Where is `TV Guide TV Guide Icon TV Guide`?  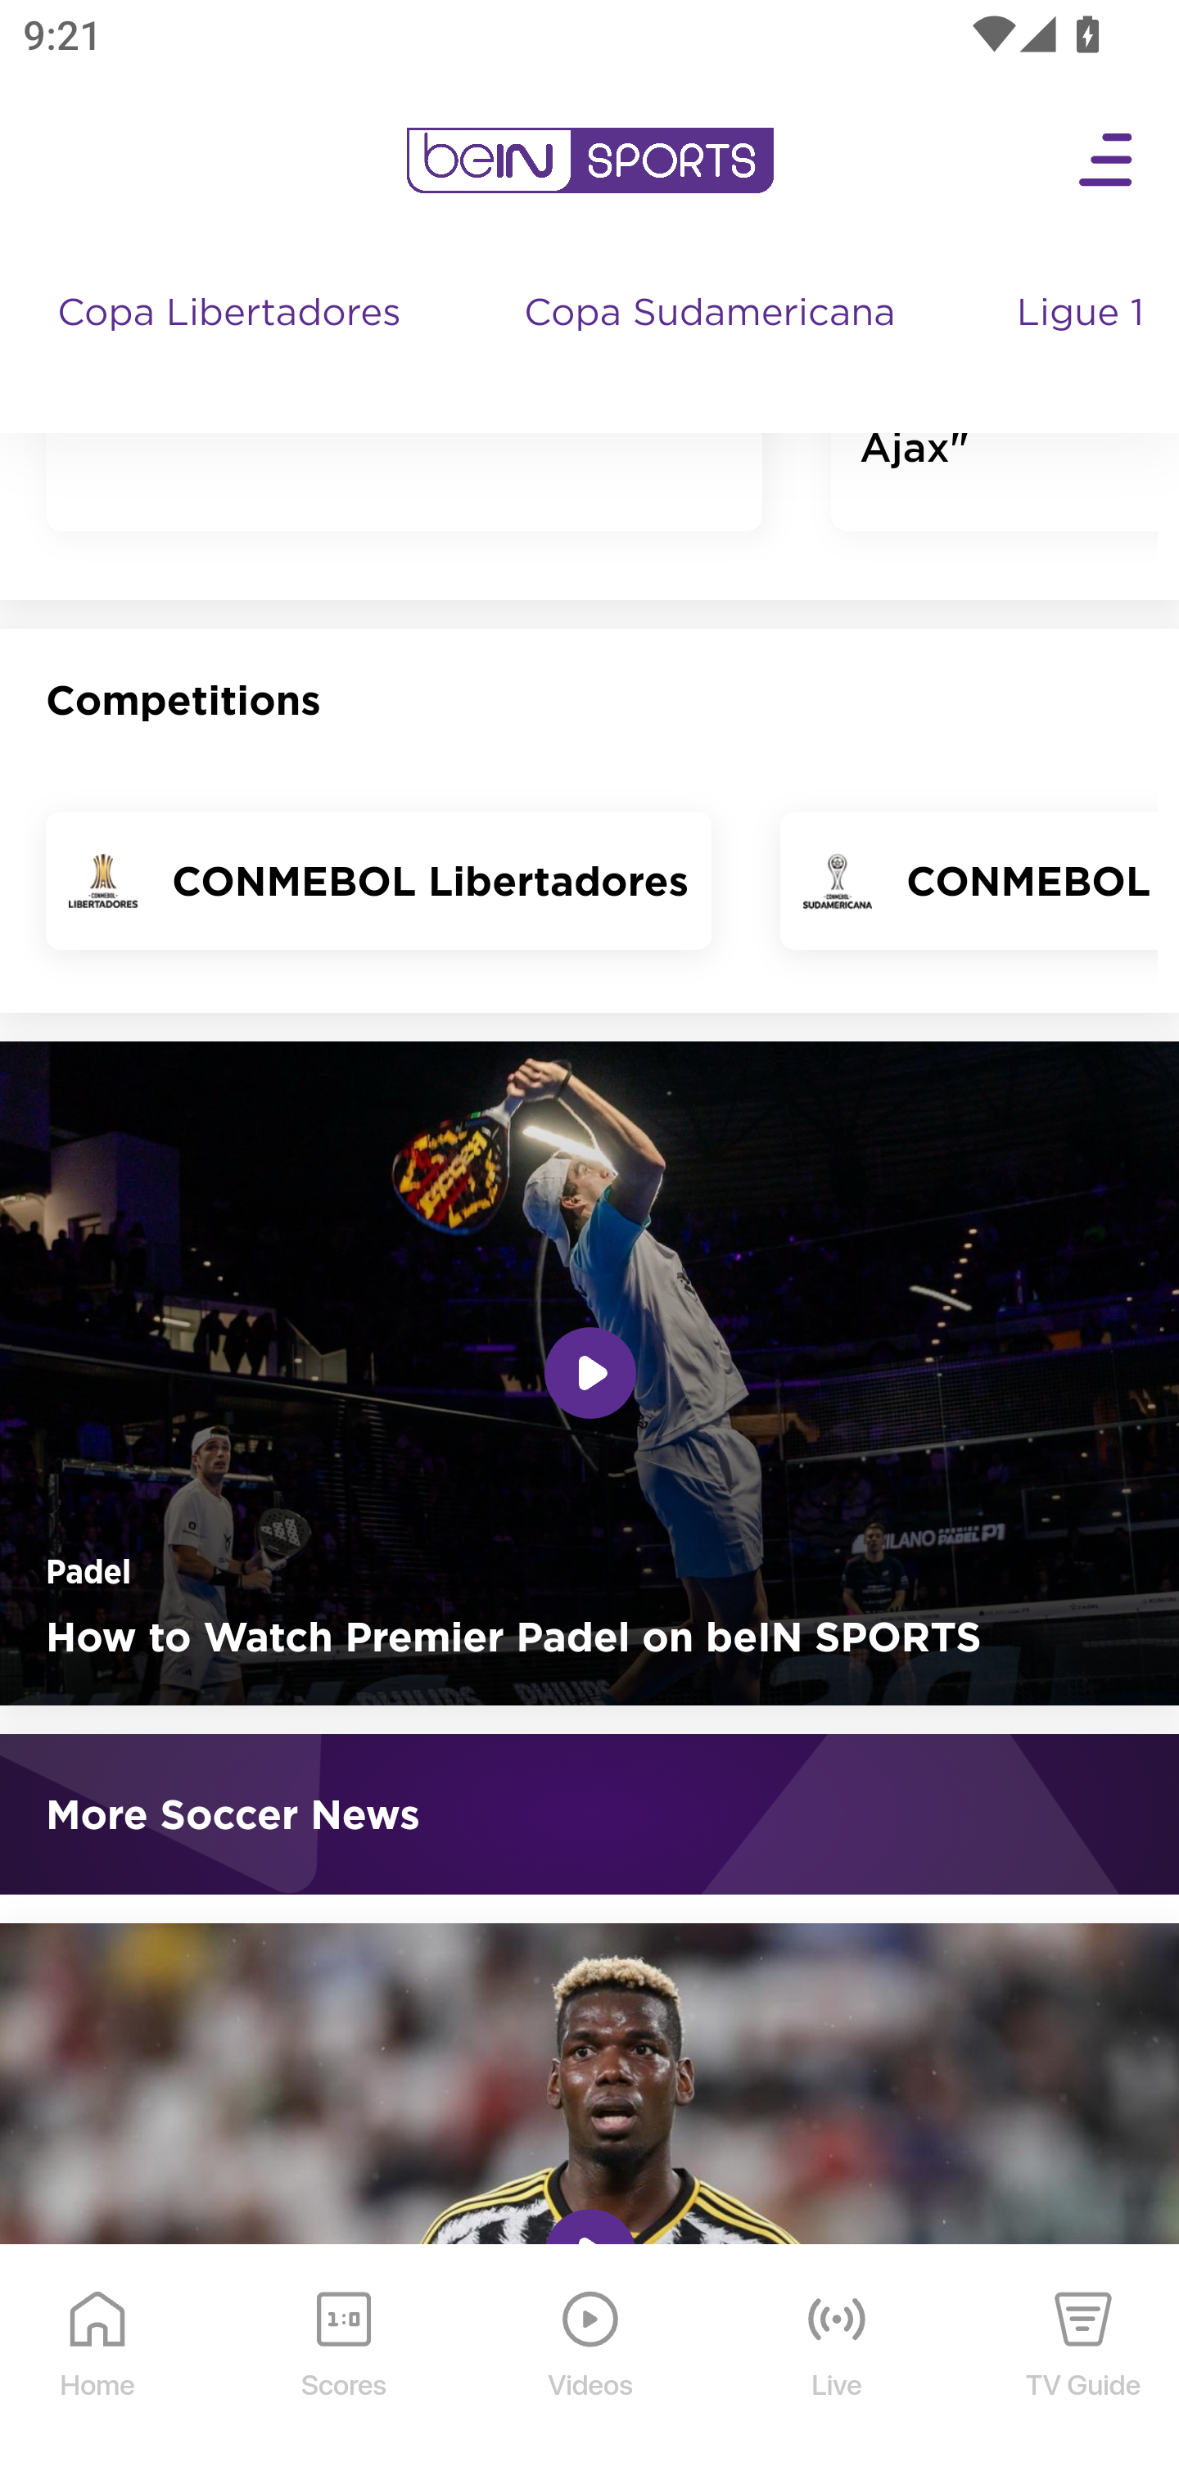
TV Guide TV Guide Icon TV Guide is located at coordinates (1084, 2368).